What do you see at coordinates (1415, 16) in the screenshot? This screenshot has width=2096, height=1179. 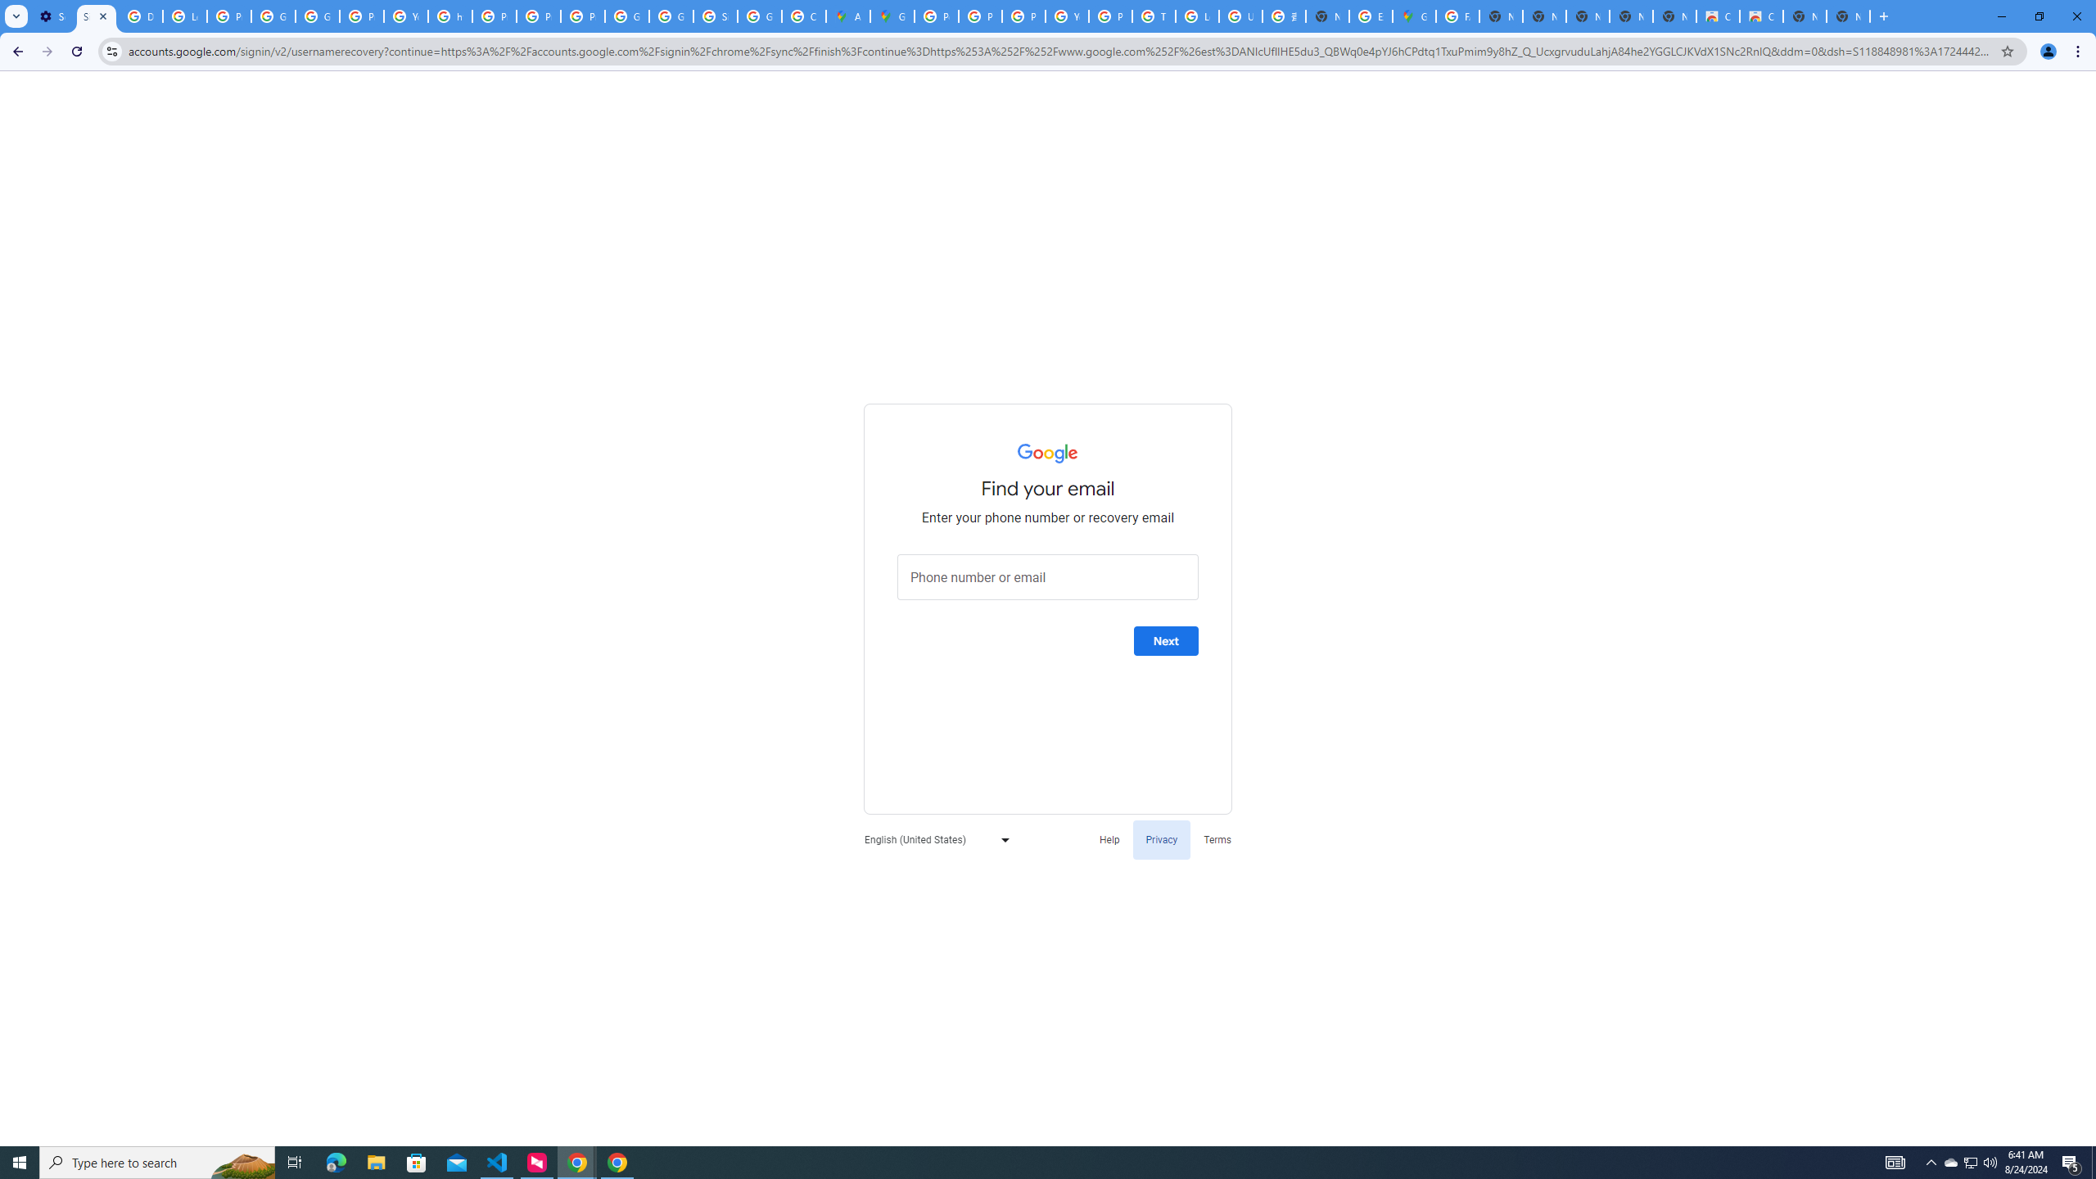 I see `Google Maps` at bounding box center [1415, 16].